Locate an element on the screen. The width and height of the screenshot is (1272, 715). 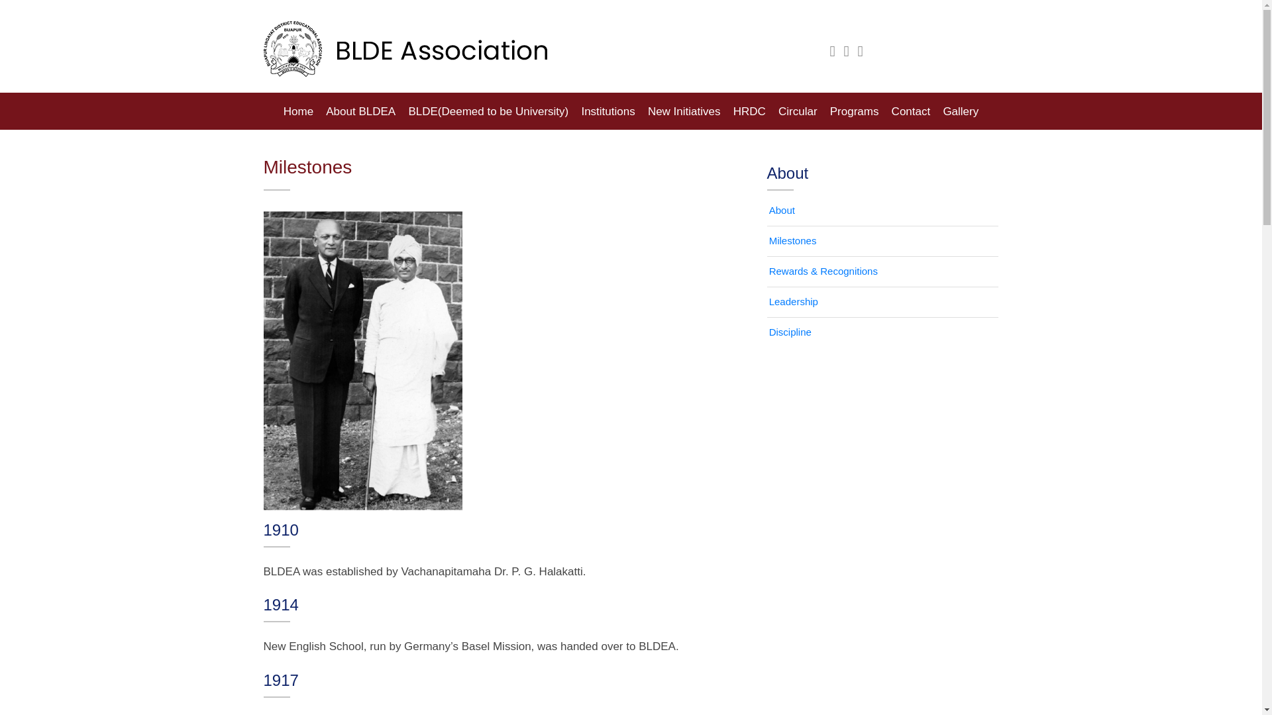
Institutions is located at coordinates (608, 111).